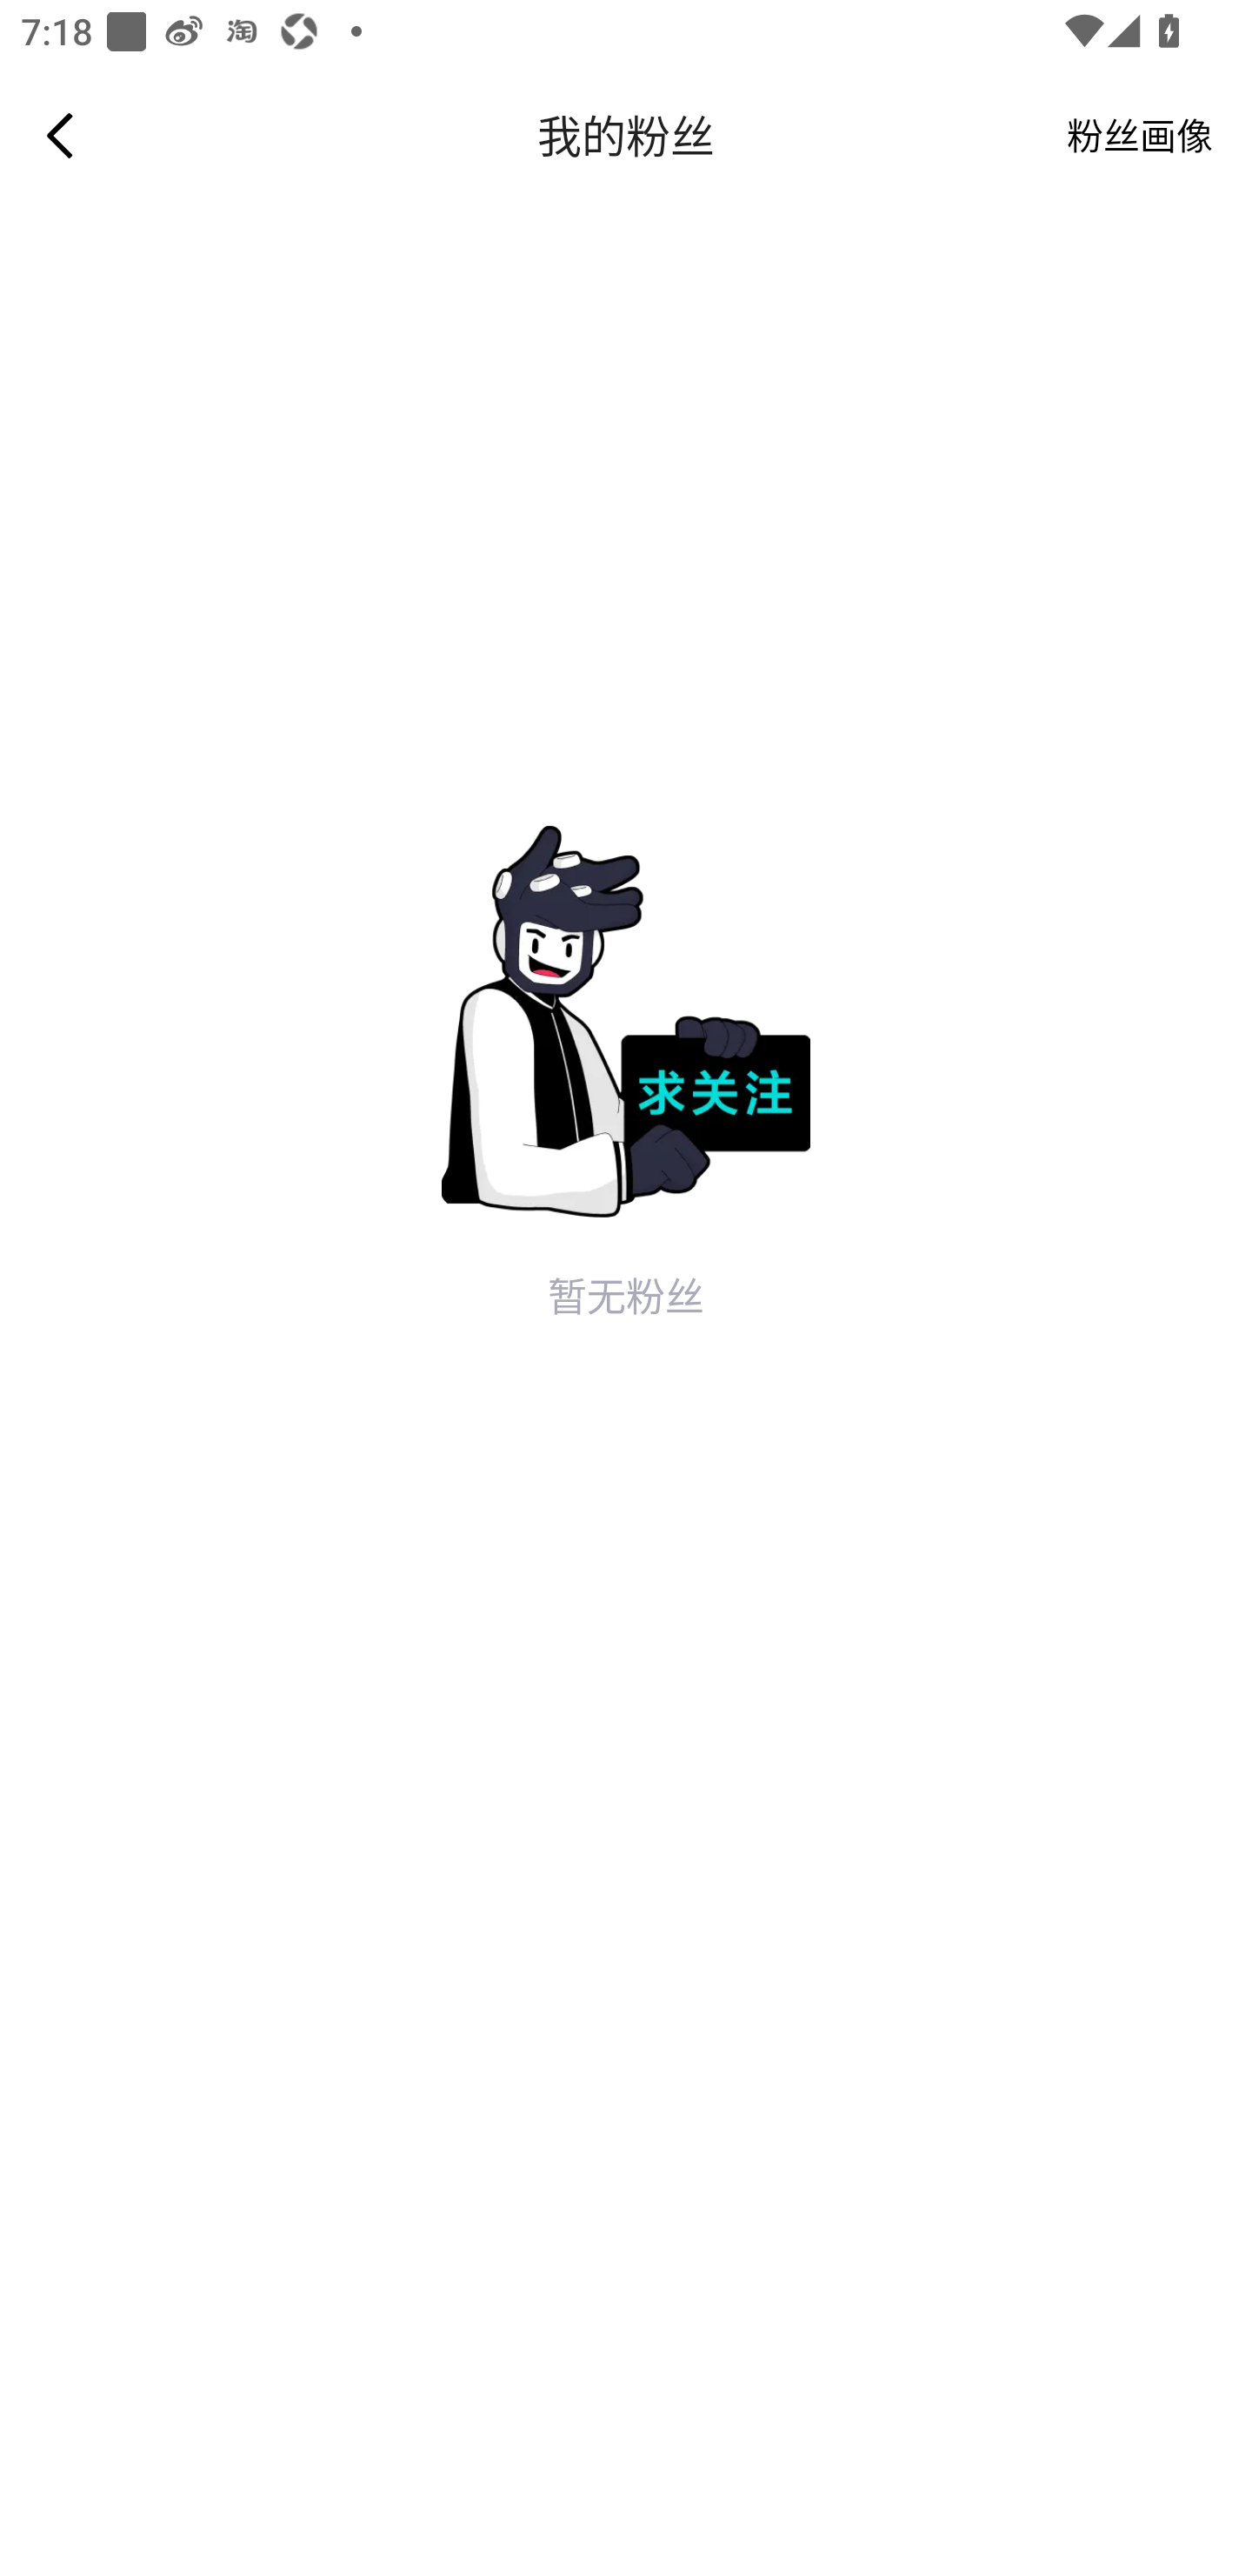 The width and height of the screenshot is (1252, 2576). What do you see at coordinates (60, 135) in the screenshot?
I see `Navigate up` at bounding box center [60, 135].